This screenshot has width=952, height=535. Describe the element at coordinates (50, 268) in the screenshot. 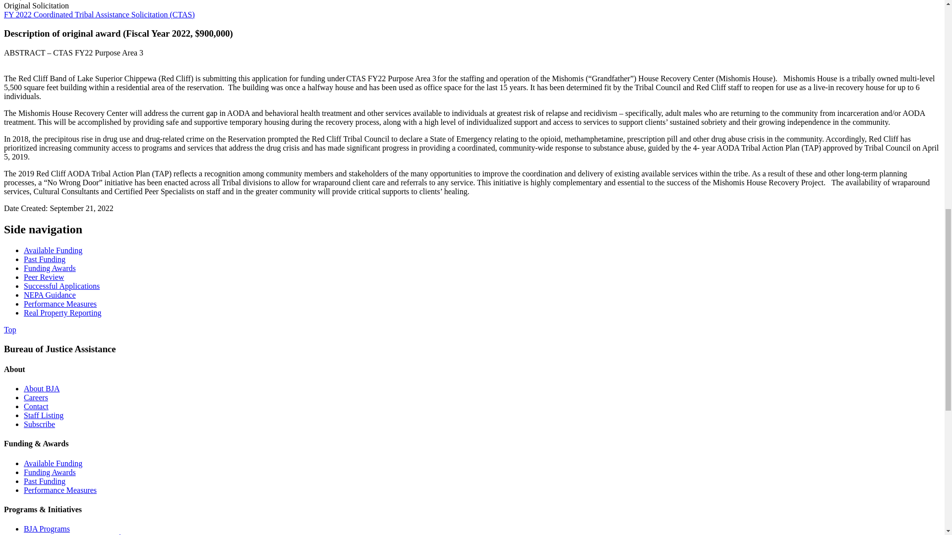

I see `Funding Awards` at that location.